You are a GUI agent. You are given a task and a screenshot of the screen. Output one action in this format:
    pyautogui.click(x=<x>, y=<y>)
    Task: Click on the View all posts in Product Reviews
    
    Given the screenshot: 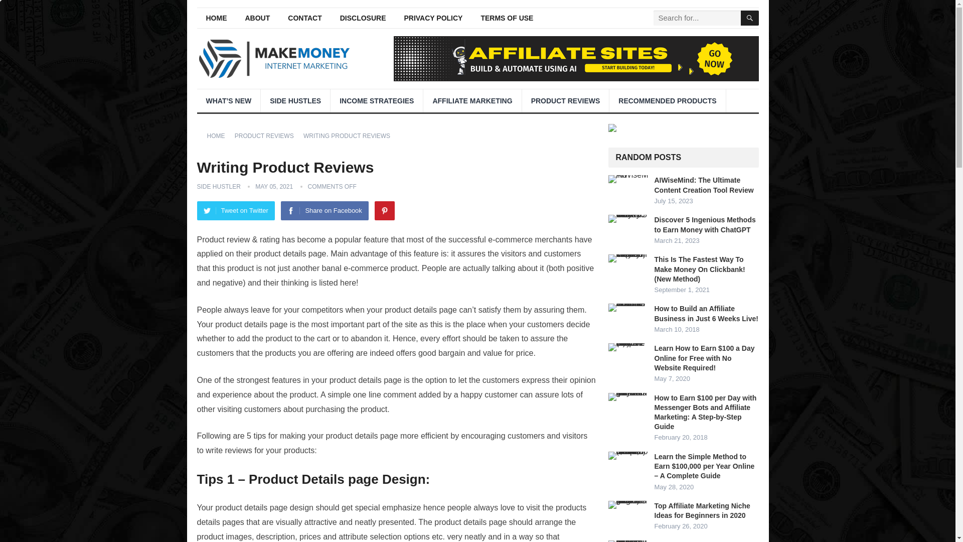 What is the action you would take?
    pyautogui.click(x=268, y=135)
    